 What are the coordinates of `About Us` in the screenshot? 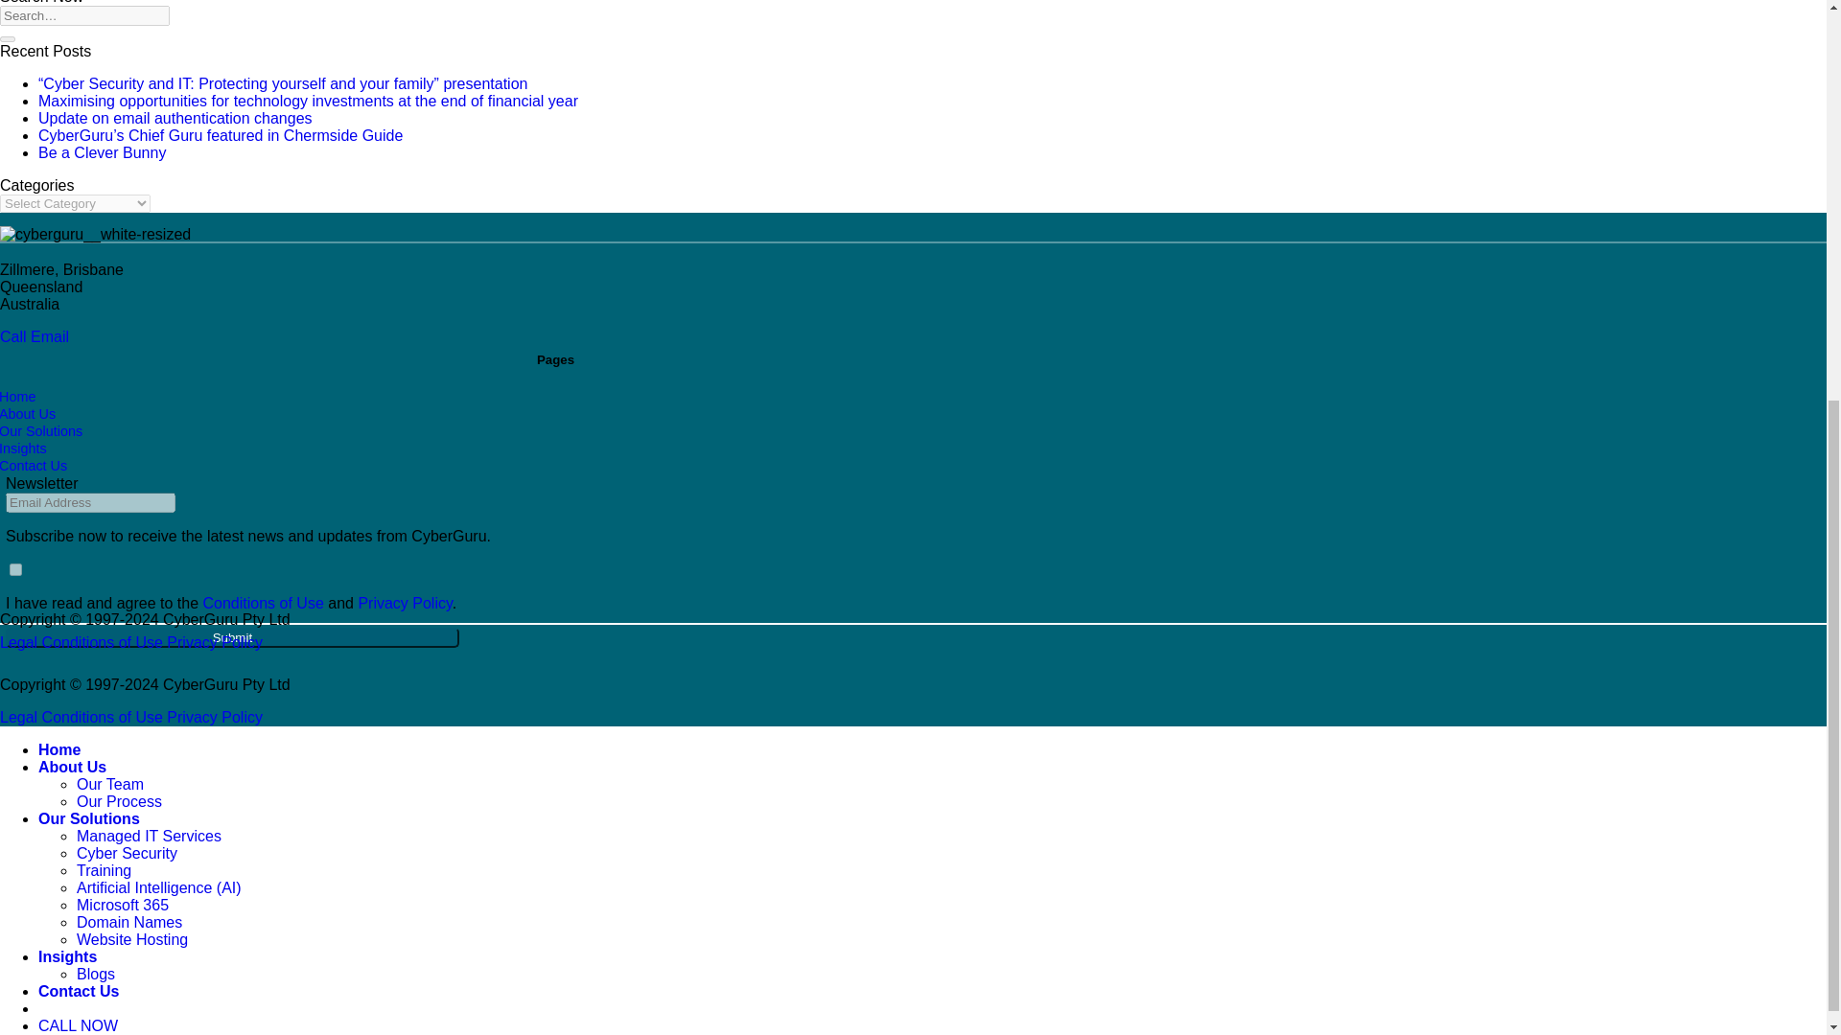 It's located at (27, 413).